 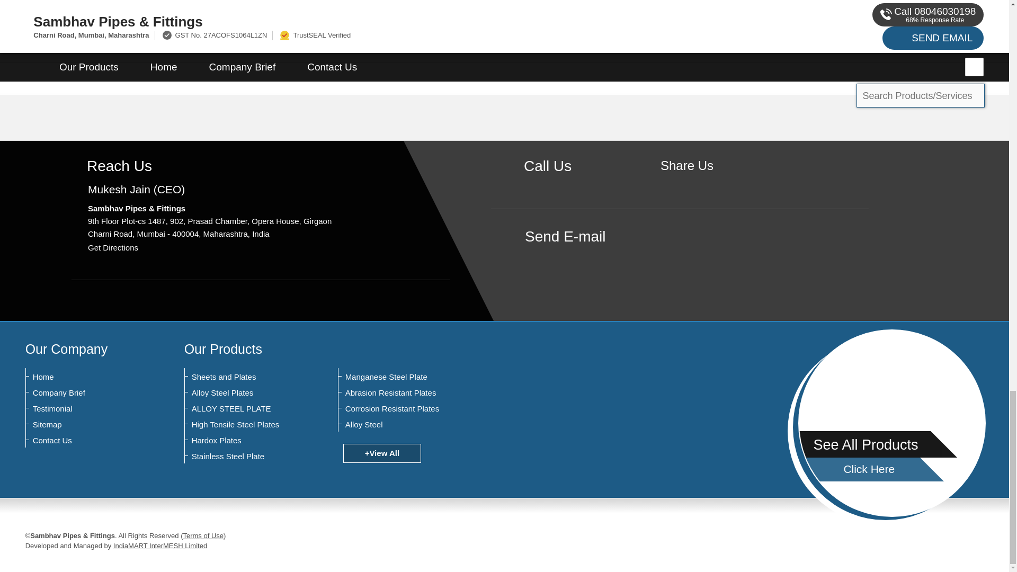 What do you see at coordinates (85, 425) in the screenshot?
I see `Sitemap` at bounding box center [85, 425].